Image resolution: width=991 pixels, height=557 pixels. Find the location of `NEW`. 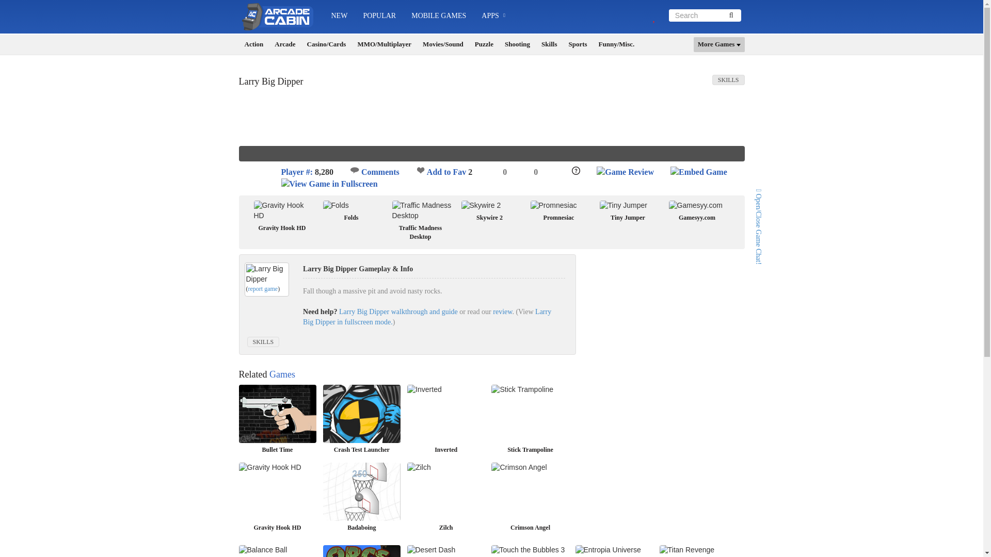

NEW is located at coordinates (339, 15).